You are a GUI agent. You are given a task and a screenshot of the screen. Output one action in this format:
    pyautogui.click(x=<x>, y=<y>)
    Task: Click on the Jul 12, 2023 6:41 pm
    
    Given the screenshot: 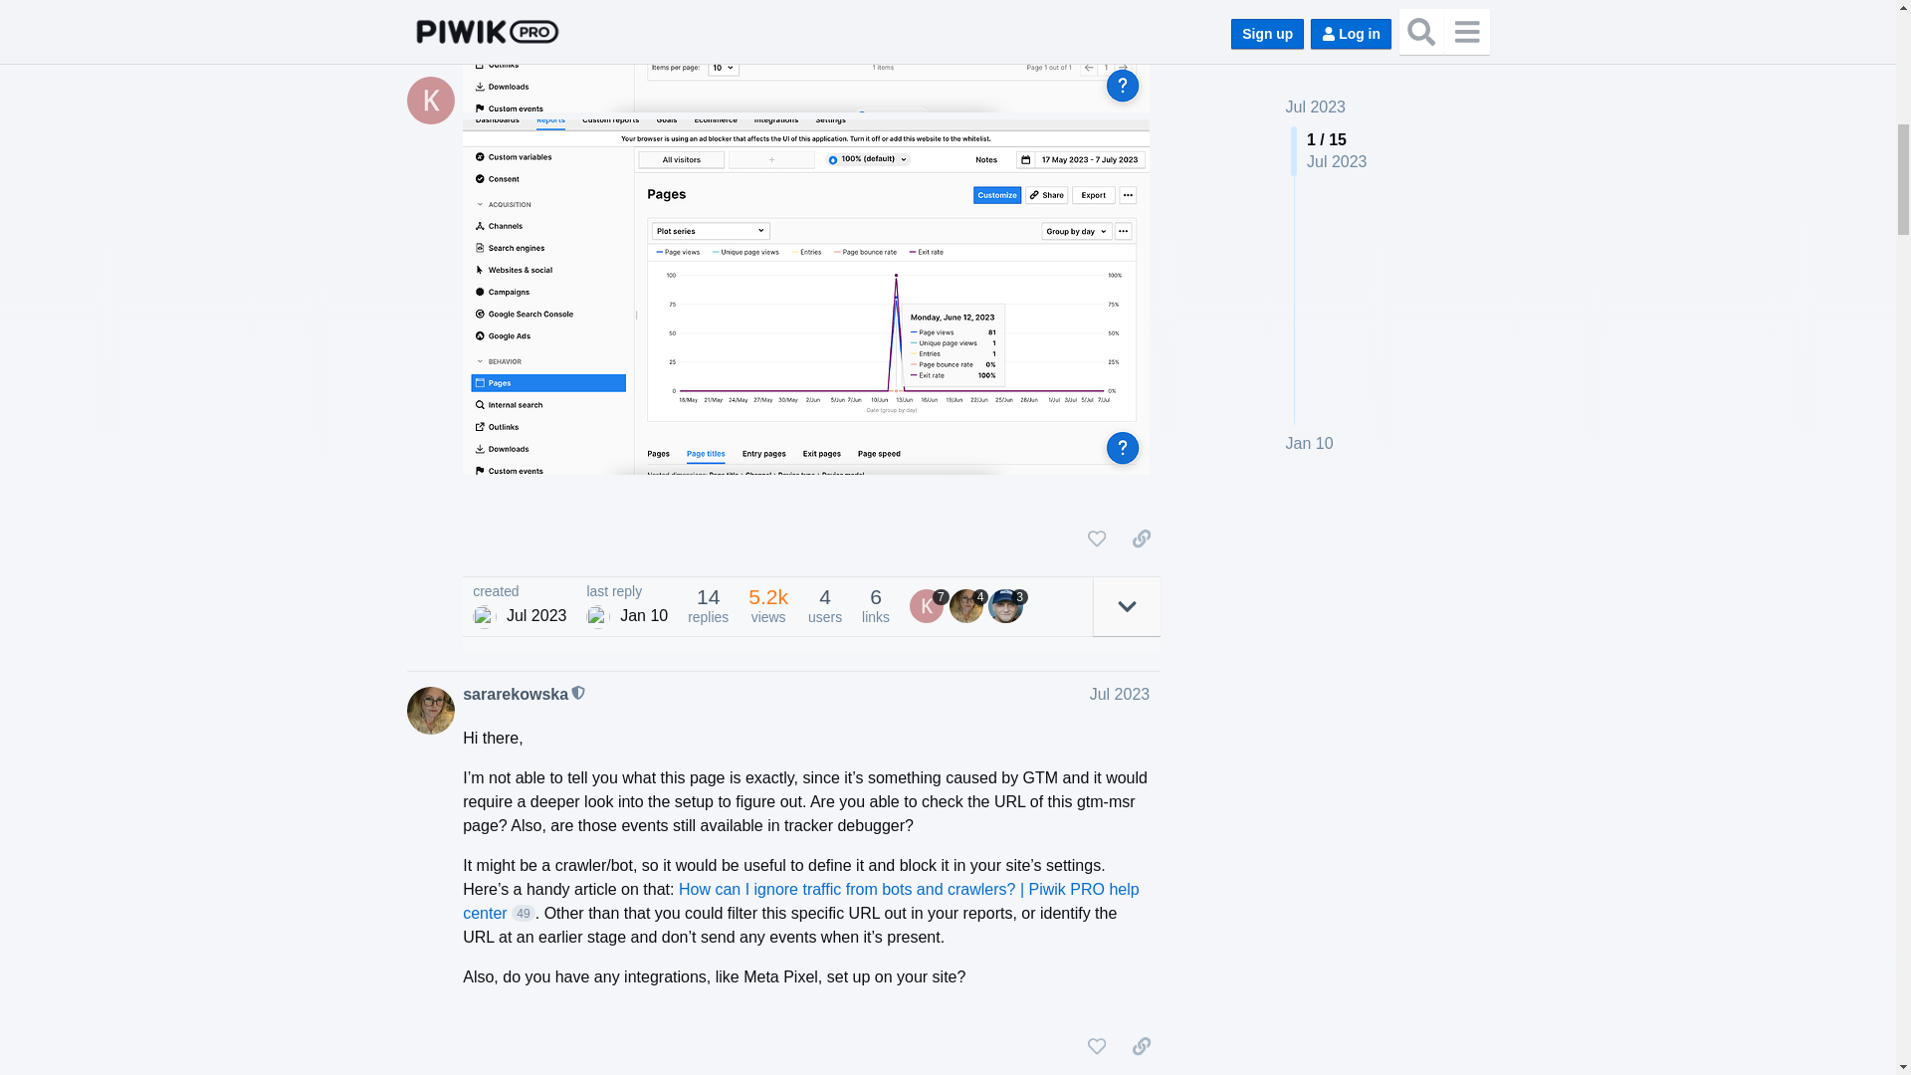 What is the action you would take?
    pyautogui.click(x=536, y=615)
    